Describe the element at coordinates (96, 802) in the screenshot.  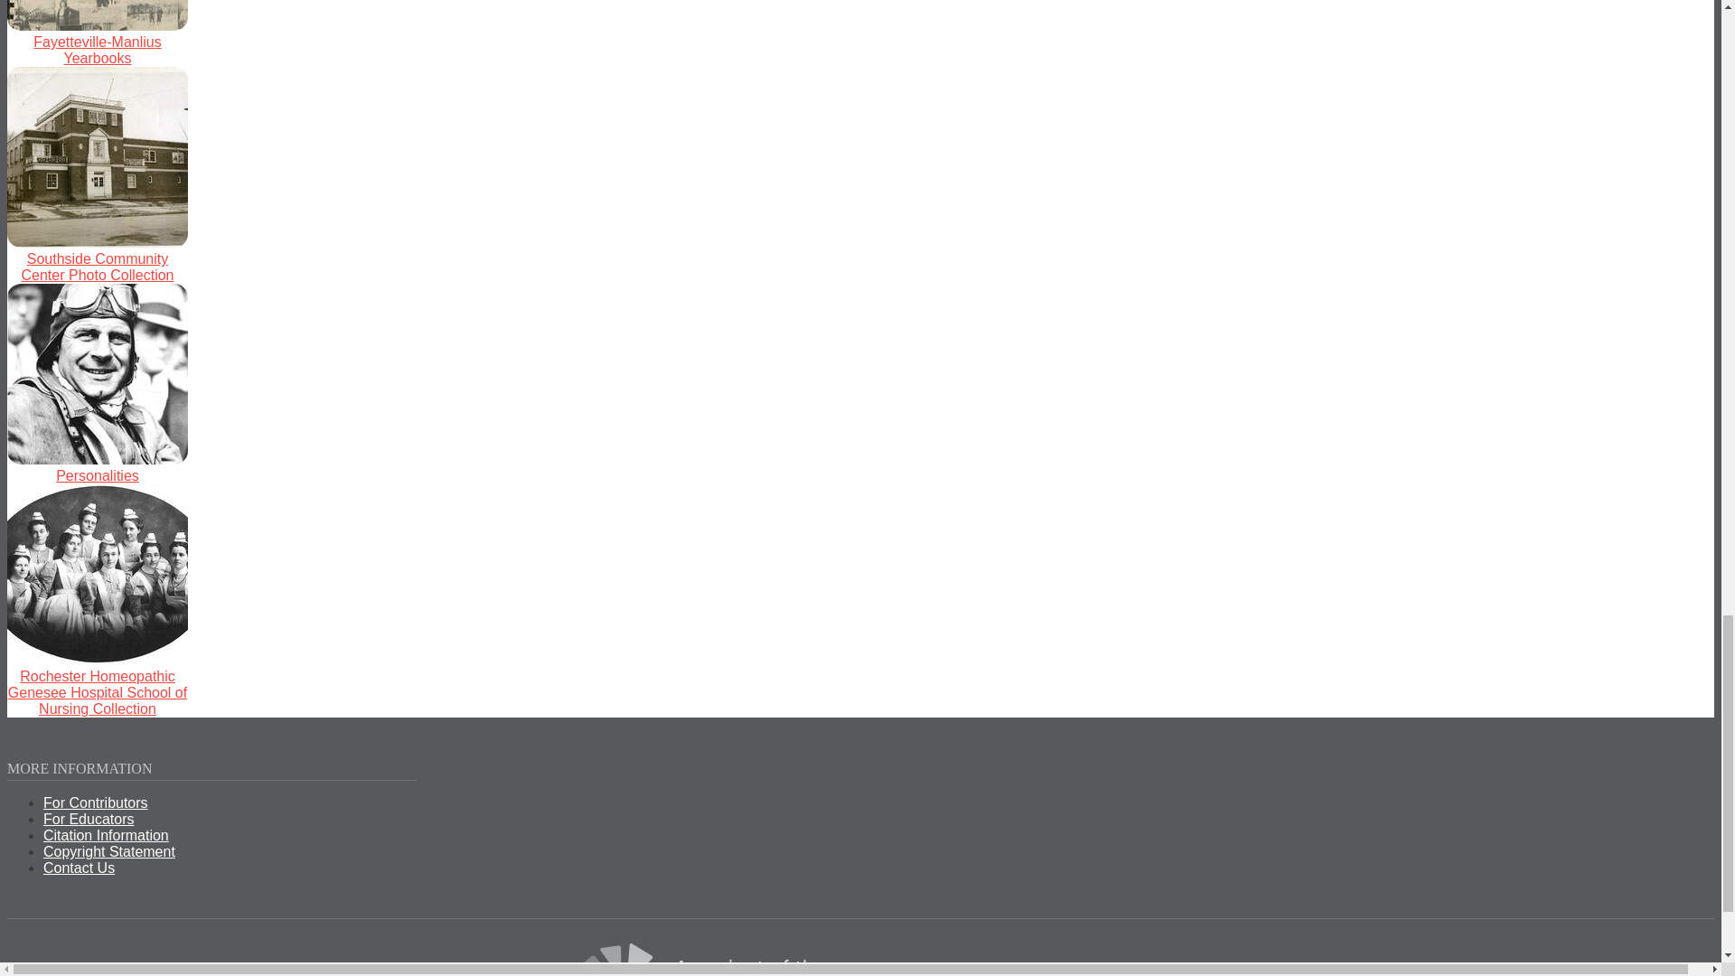
I see `For Contributors` at that location.